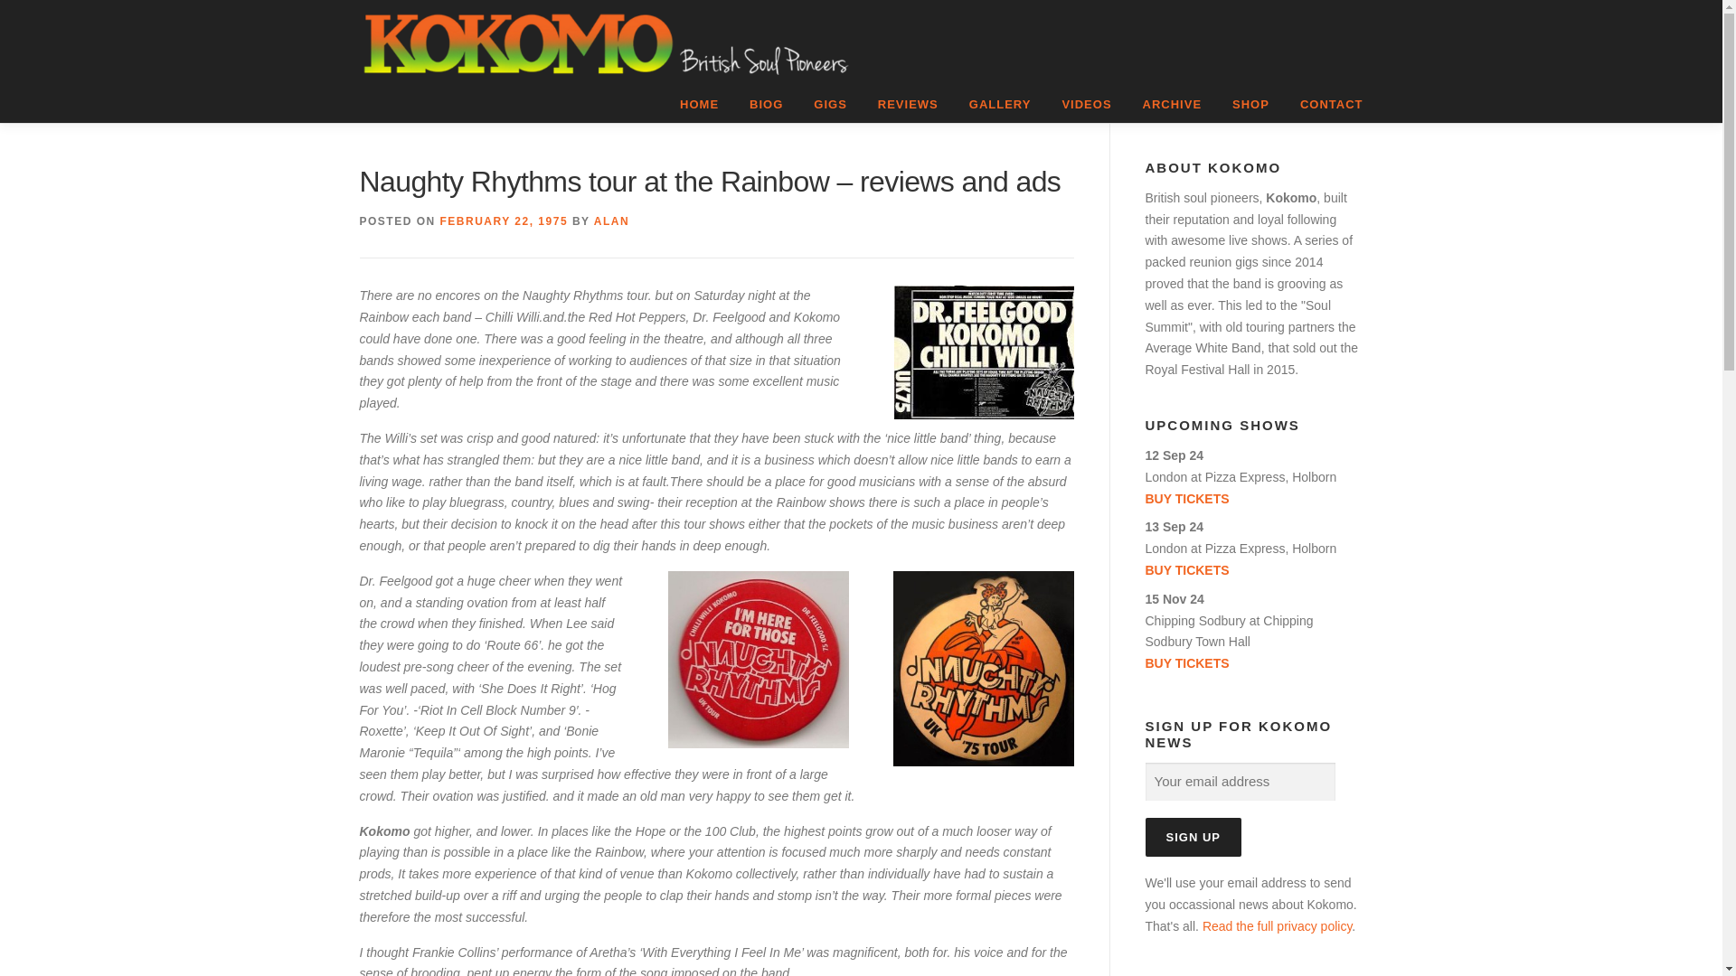  Describe the element at coordinates (611, 221) in the screenshot. I see `ALAN` at that location.